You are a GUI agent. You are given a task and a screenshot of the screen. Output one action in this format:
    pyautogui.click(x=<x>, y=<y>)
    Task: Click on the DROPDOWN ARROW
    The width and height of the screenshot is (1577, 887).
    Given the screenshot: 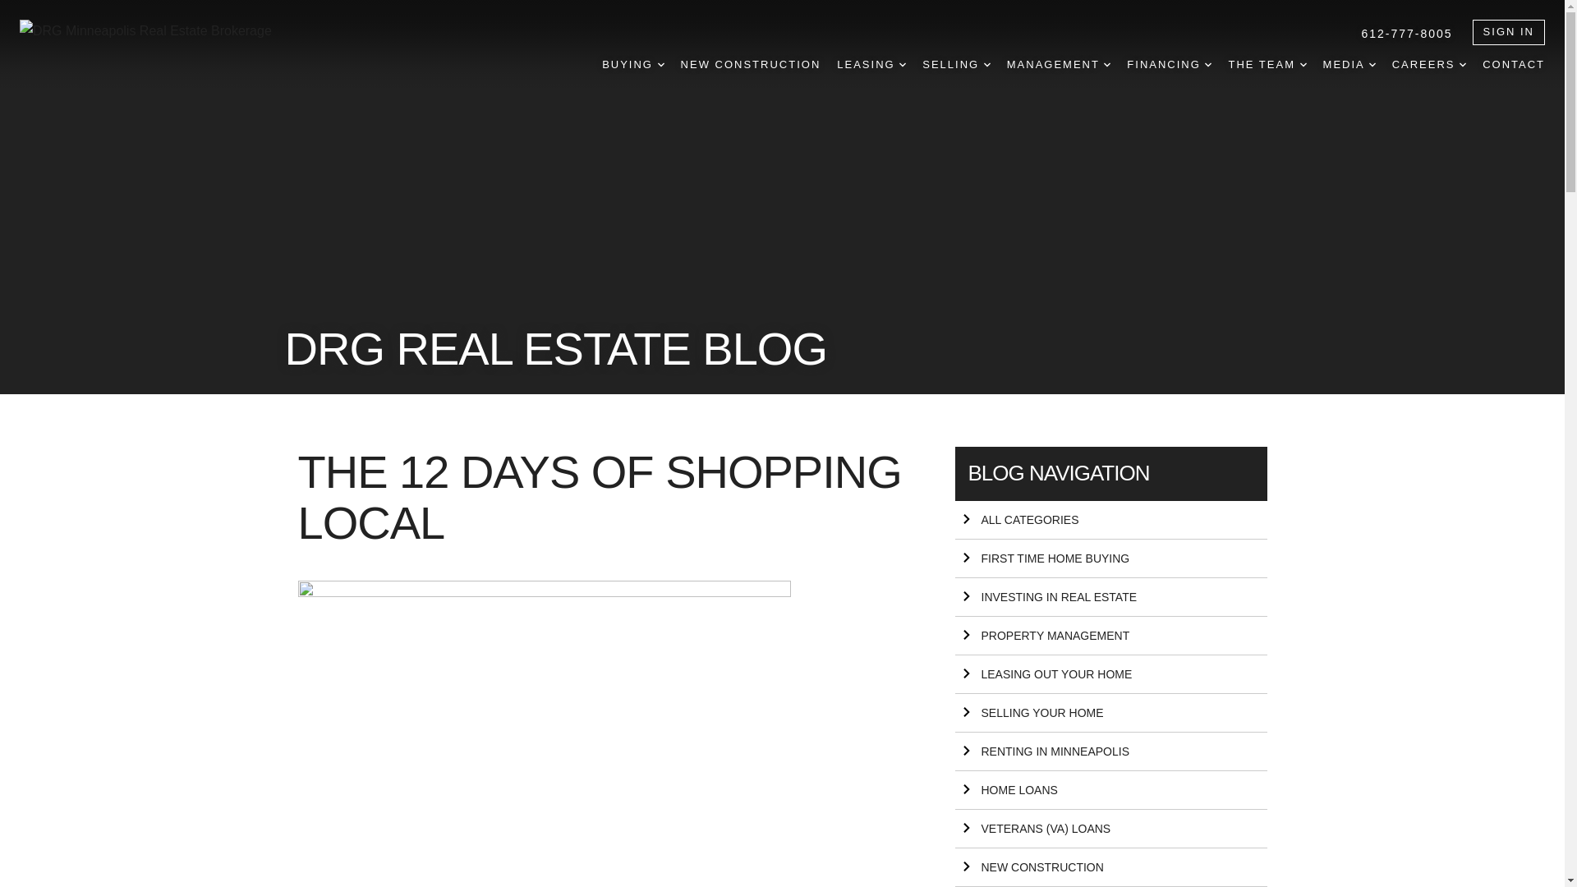 What is the action you would take?
    pyautogui.click(x=1107, y=64)
    